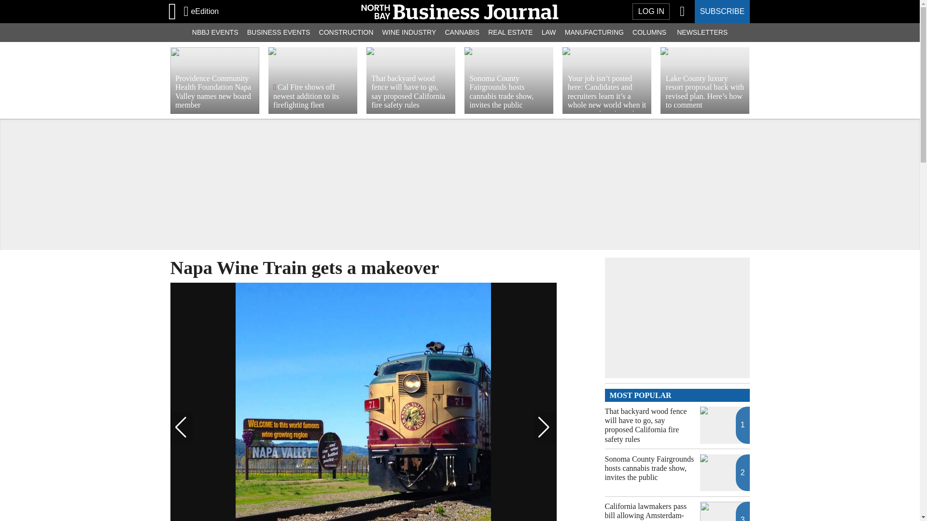 The image size is (927, 521). What do you see at coordinates (549, 32) in the screenshot?
I see `LAW` at bounding box center [549, 32].